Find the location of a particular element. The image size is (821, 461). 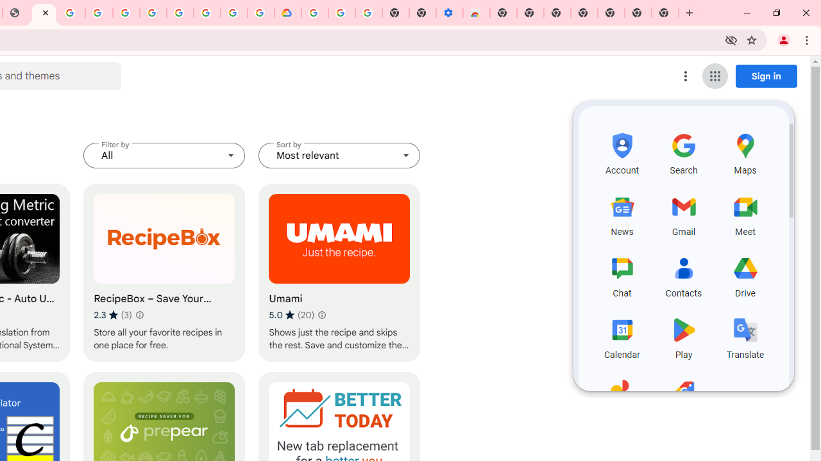

Filter by All is located at coordinates (164, 155).